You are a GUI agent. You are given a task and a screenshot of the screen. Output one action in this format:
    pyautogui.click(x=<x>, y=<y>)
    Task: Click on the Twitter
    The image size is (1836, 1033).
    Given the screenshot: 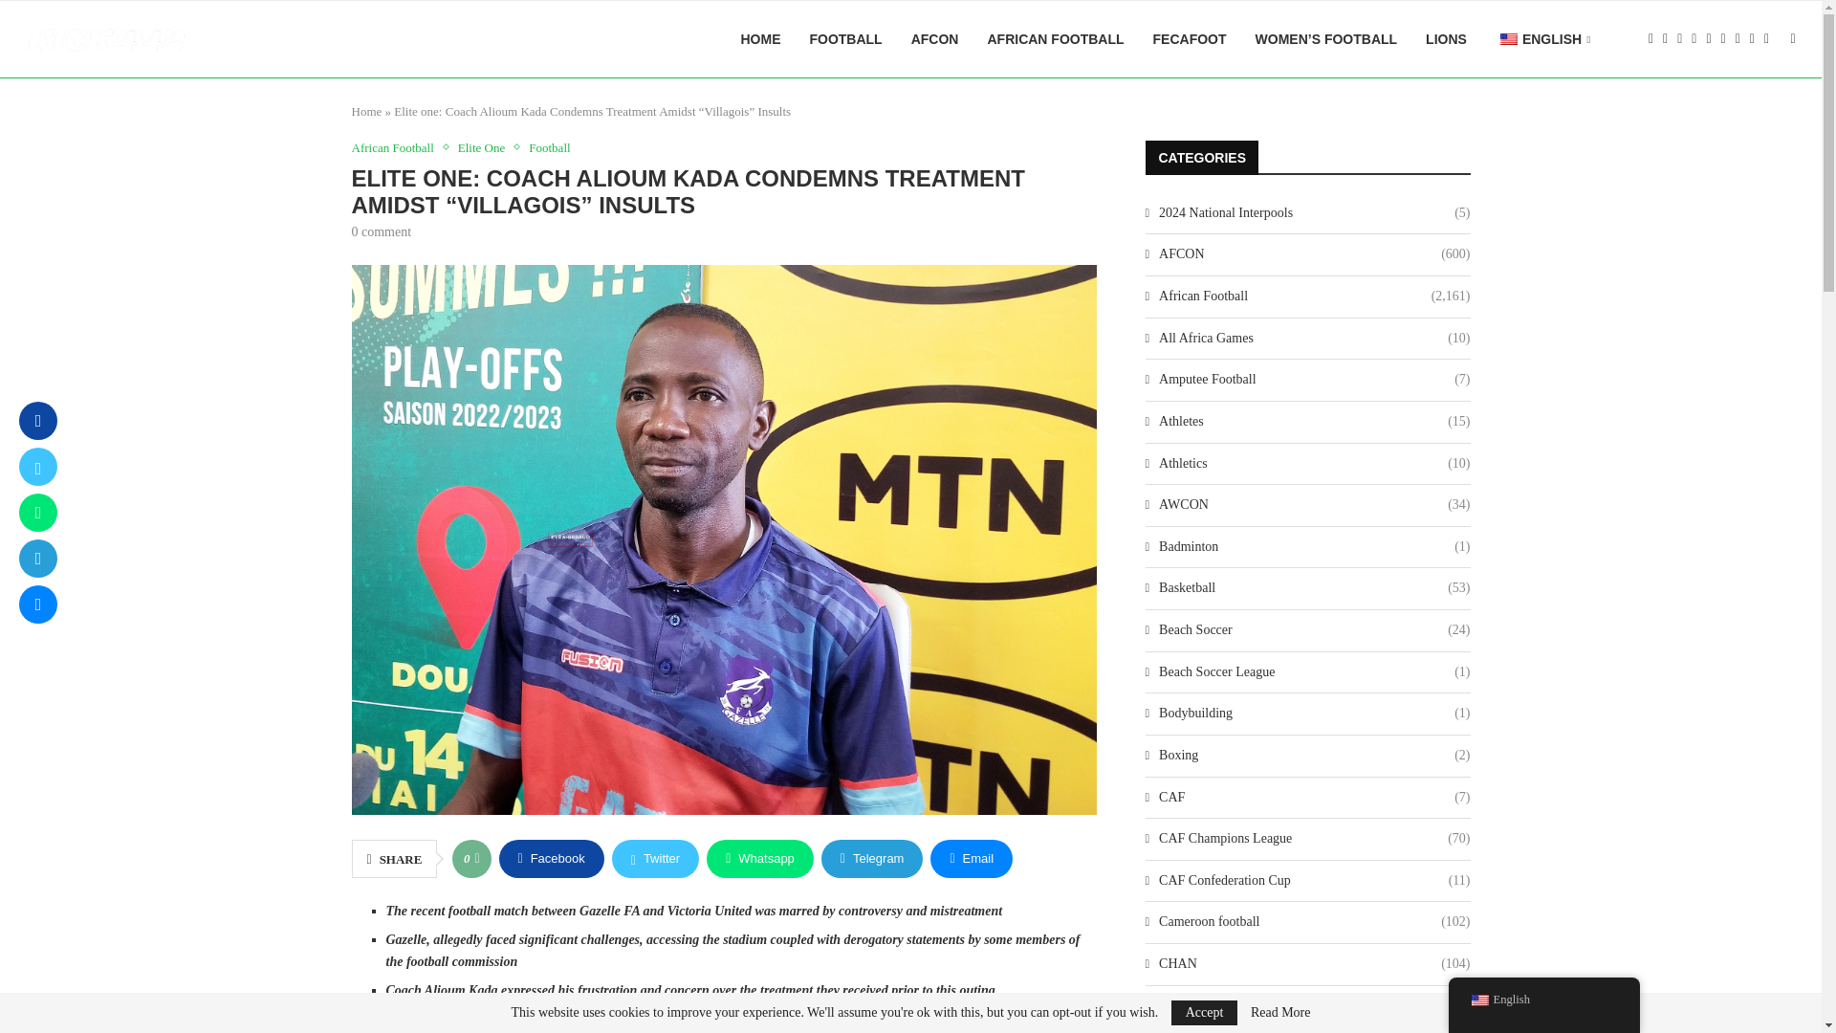 What is the action you would take?
    pyautogui.click(x=655, y=859)
    